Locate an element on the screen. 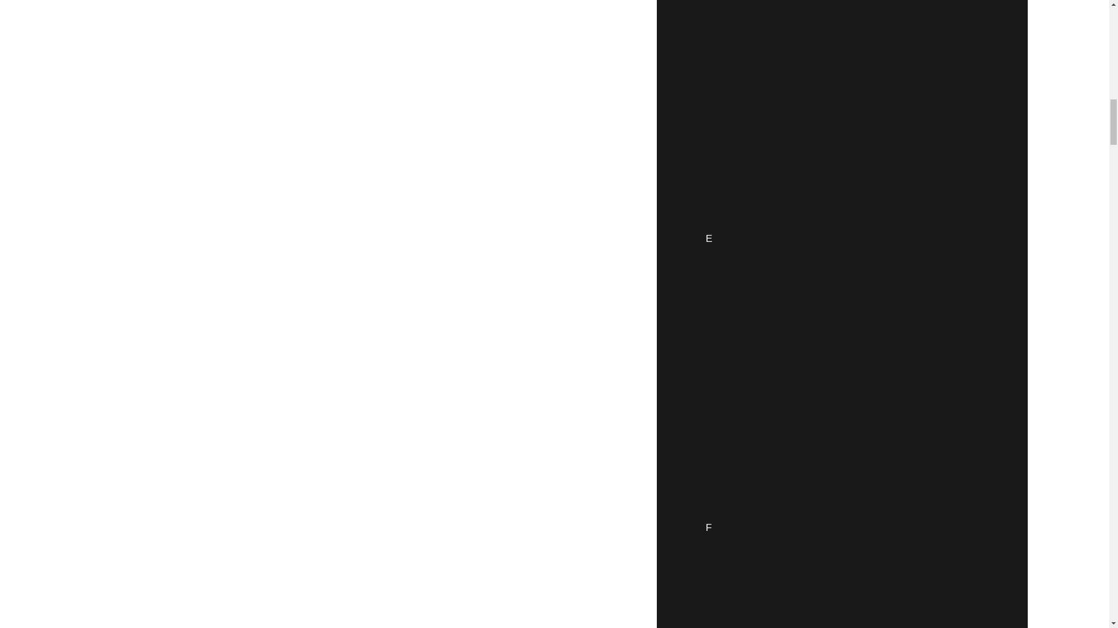 This screenshot has width=1118, height=628. Open child menu of D is located at coordinates (846, 41).